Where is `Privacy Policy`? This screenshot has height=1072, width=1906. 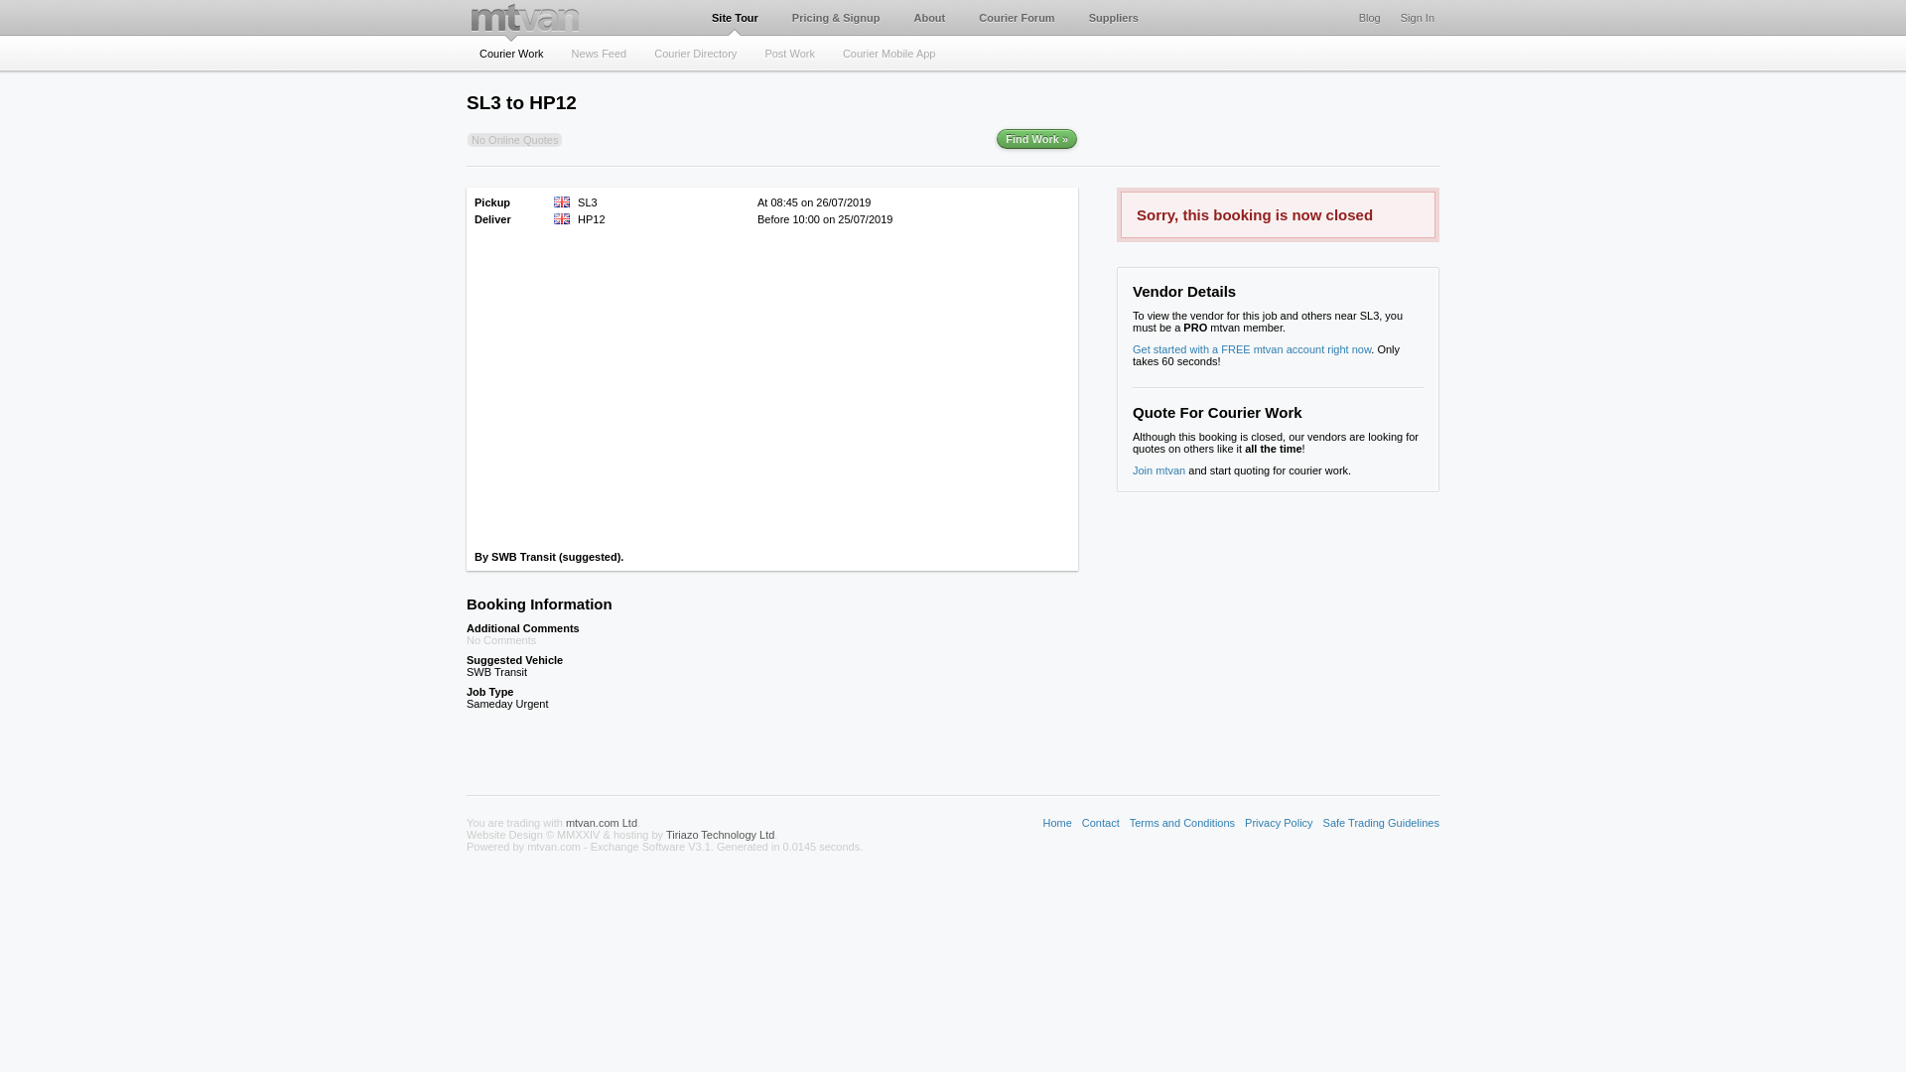 Privacy Policy is located at coordinates (1279, 822).